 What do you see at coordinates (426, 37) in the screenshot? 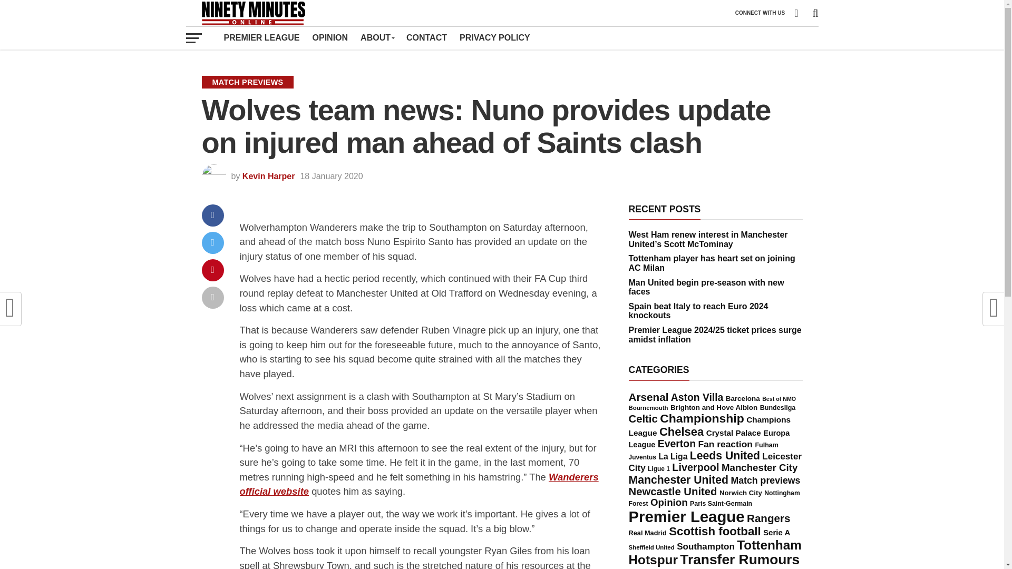
I see `CONTACT` at bounding box center [426, 37].